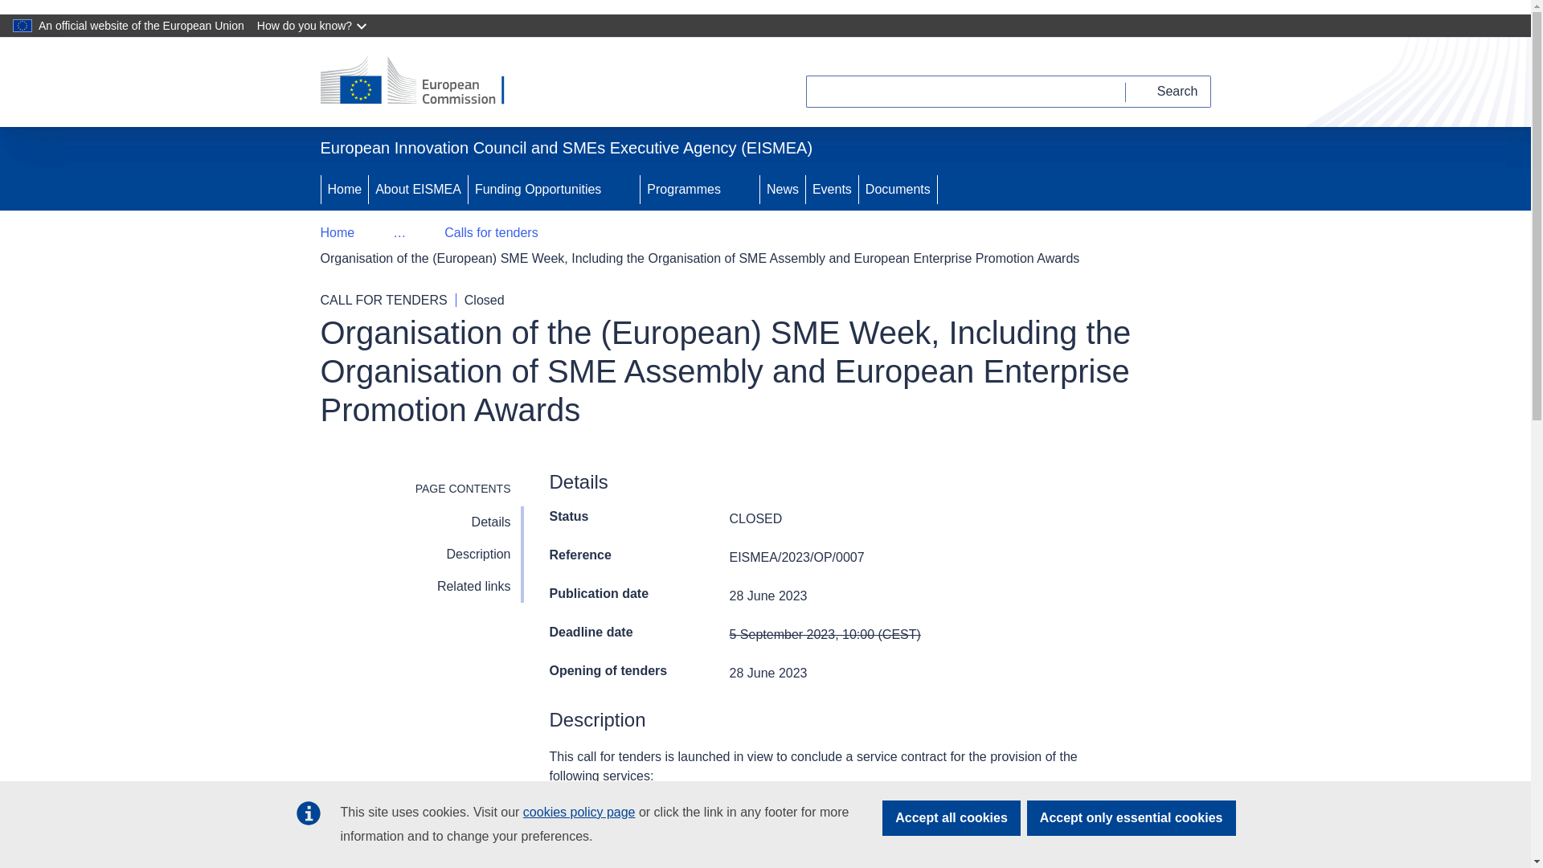 This screenshot has height=868, width=1543. What do you see at coordinates (783, 190) in the screenshot?
I see `News` at bounding box center [783, 190].